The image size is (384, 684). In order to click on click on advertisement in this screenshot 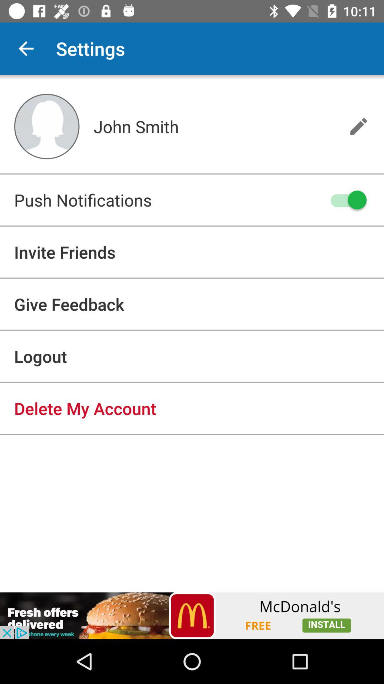, I will do `click(192, 616)`.